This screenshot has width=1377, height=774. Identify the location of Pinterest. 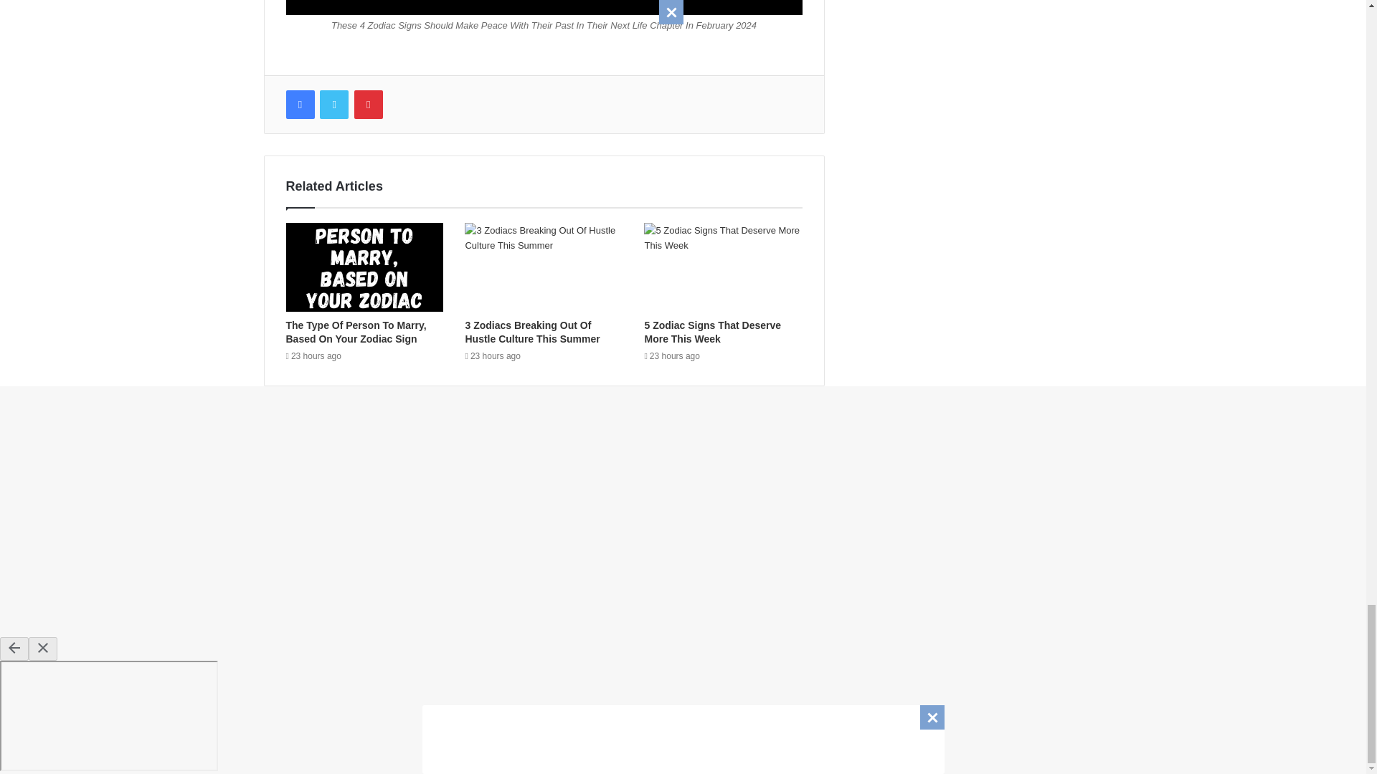
(368, 105).